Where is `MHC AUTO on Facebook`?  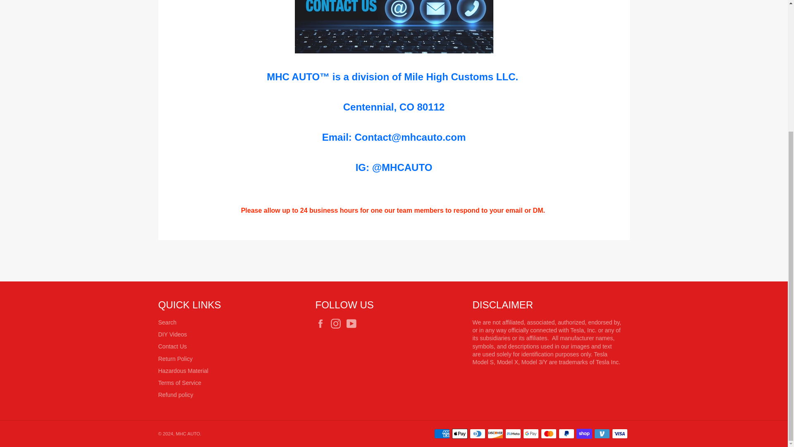
MHC AUTO on Facebook is located at coordinates (322, 324).